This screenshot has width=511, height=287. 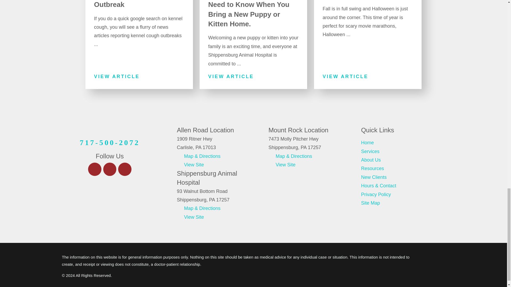 I want to click on Facebook, so click(x=94, y=169).